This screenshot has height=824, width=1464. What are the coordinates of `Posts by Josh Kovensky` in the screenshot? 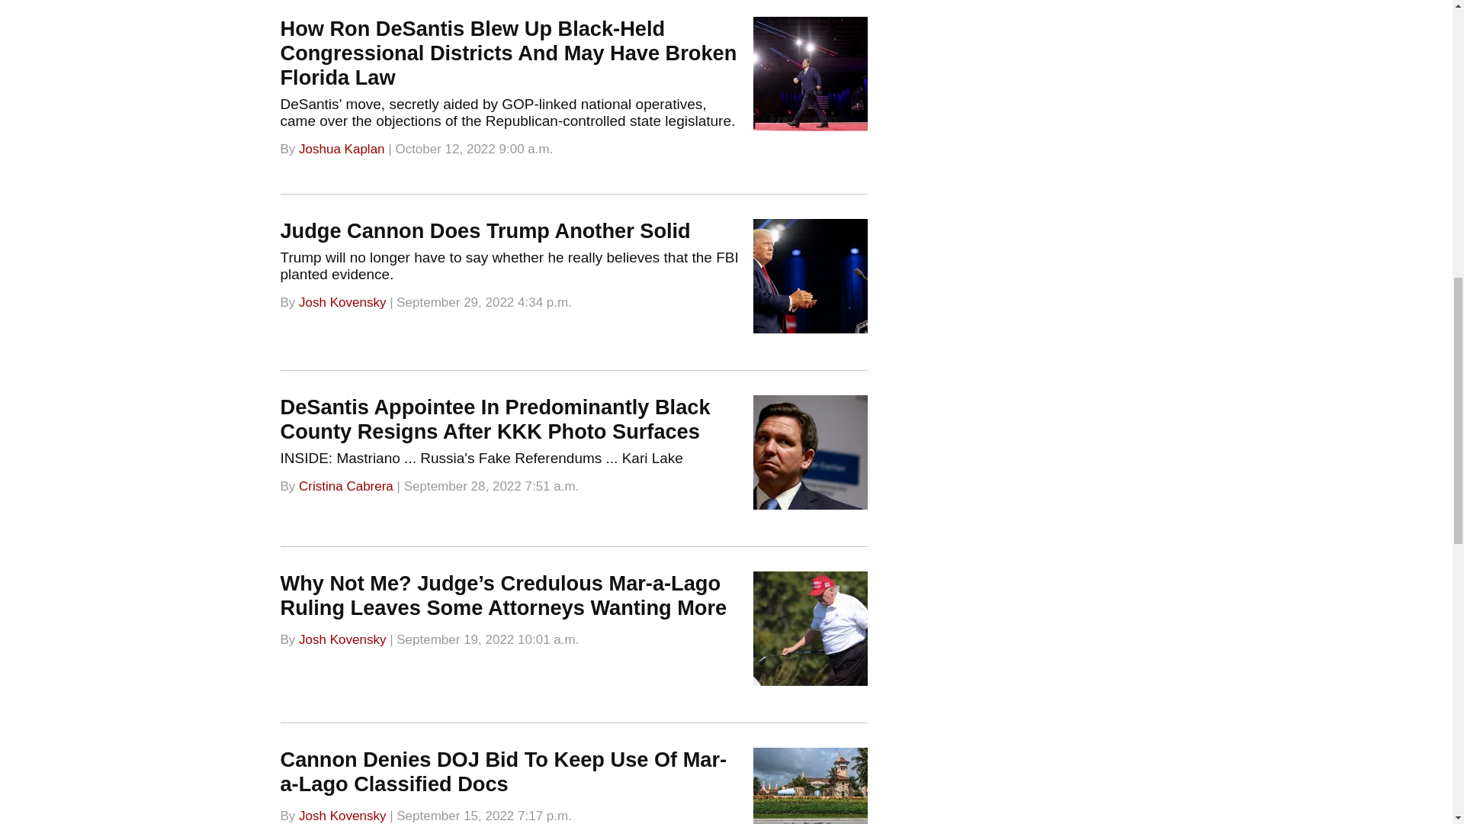 It's located at (342, 815).